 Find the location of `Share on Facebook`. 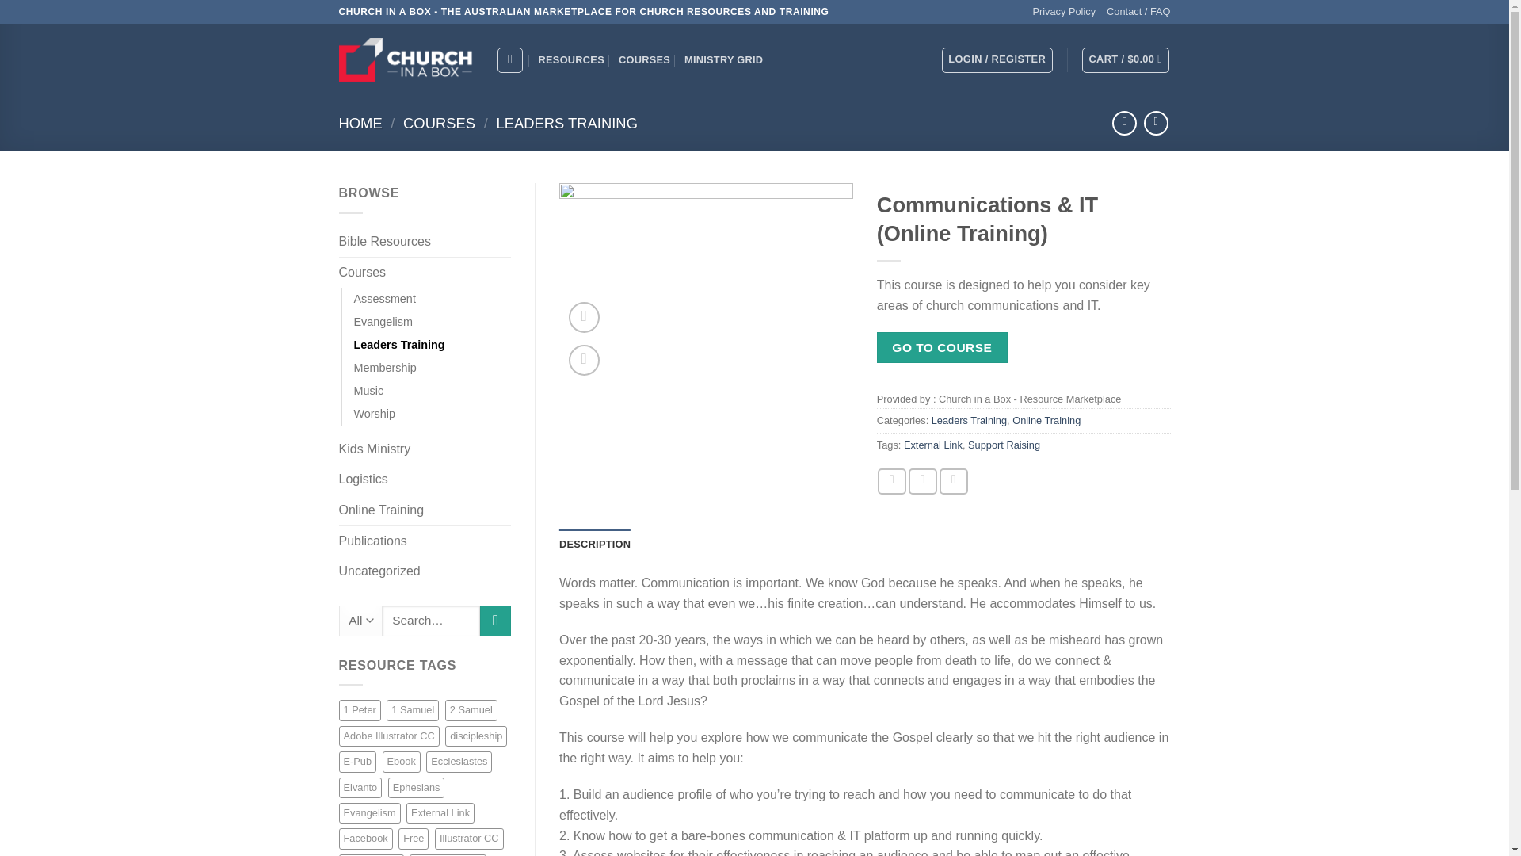

Share on Facebook is located at coordinates (892, 481).